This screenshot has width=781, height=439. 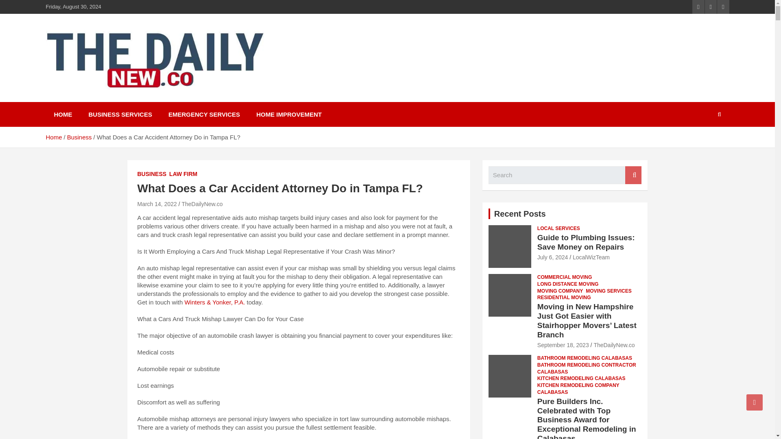 What do you see at coordinates (591, 257) in the screenshot?
I see `LocalWizTeam` at bounding box center [591, 257].